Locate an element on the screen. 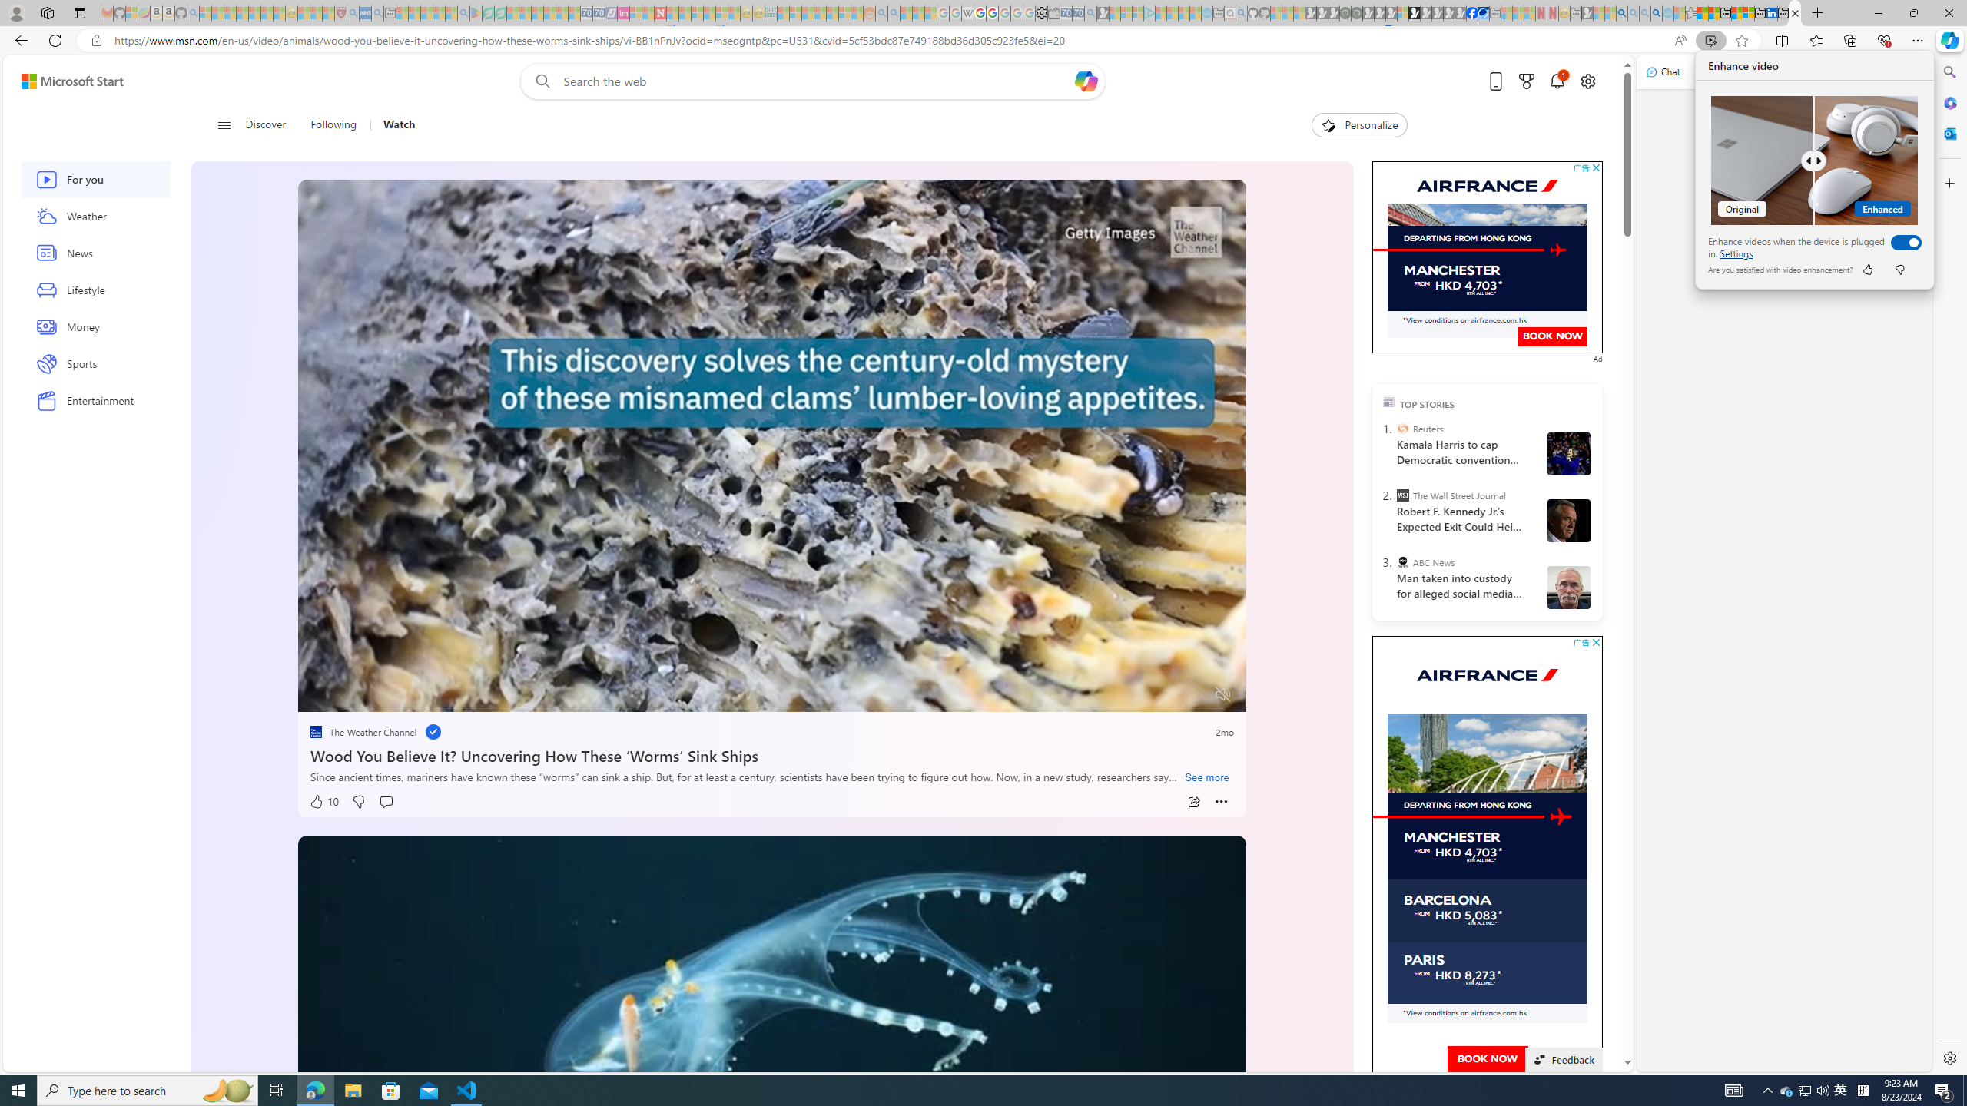 This screenshot has width=1967, height=1106. Skip to footer is located at coordinates (63, 81).